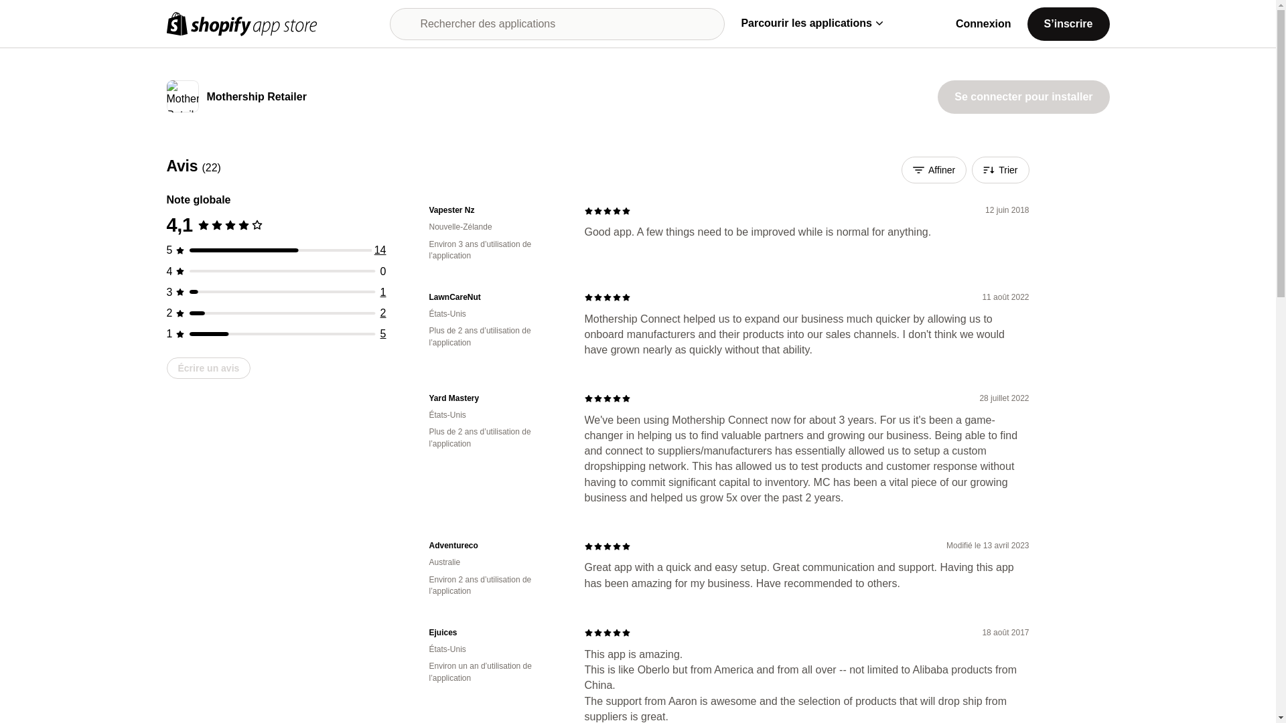  What do you see at coordinates (496, 633) in the screenshot?
I see `Ejuices` at bounding box center [496, 633].